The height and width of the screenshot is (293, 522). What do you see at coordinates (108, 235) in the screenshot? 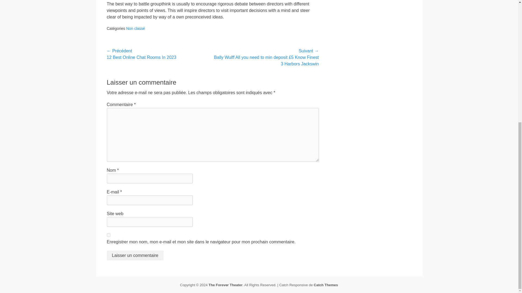
I see `yes` at bounding box center [108, 235].